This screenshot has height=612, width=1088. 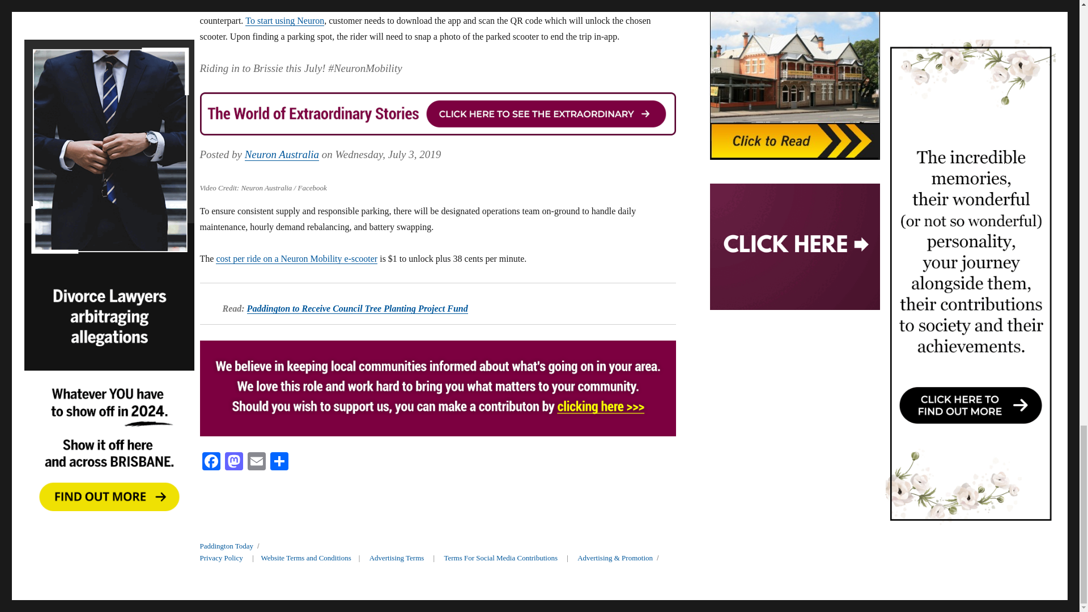 What do you see at coordinates (282, 154) in the screenshot?
I see `Neuron Australia` at bounding box center [282, 154].